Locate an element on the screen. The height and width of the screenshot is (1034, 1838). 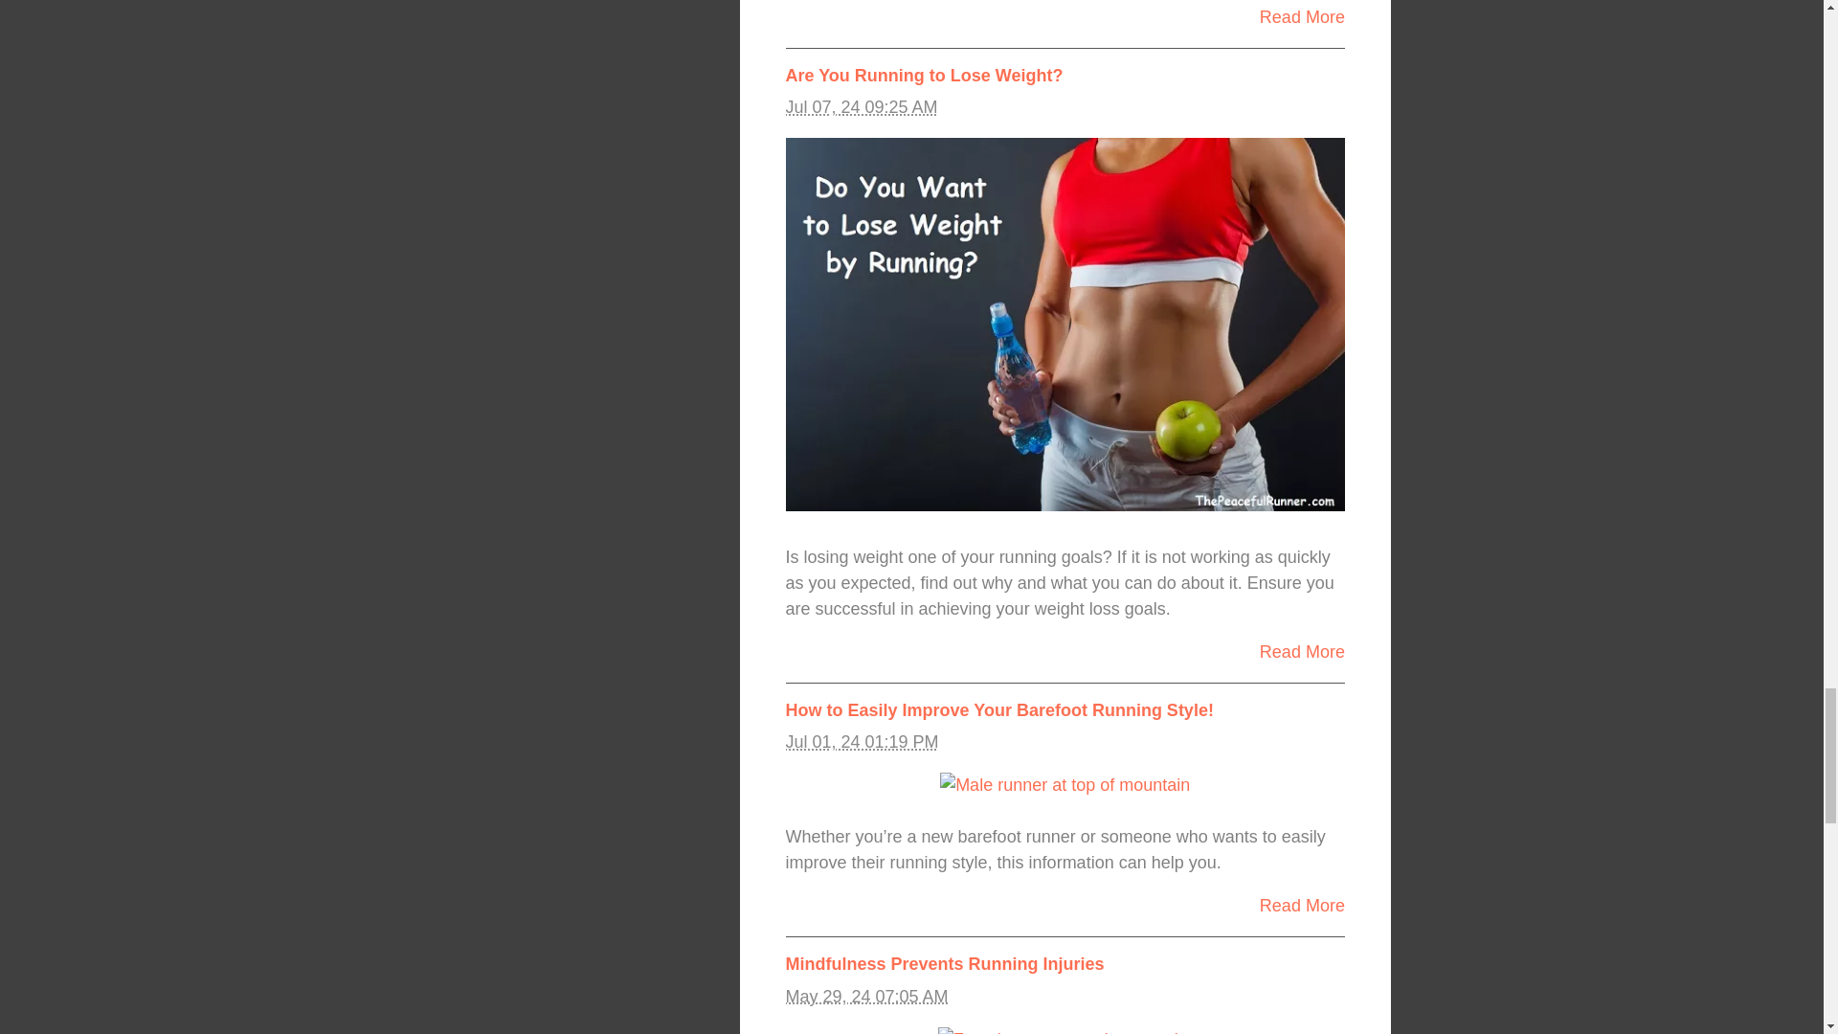
2024-07-01T13:19:11-0400 is located at coordinates (861, 741).